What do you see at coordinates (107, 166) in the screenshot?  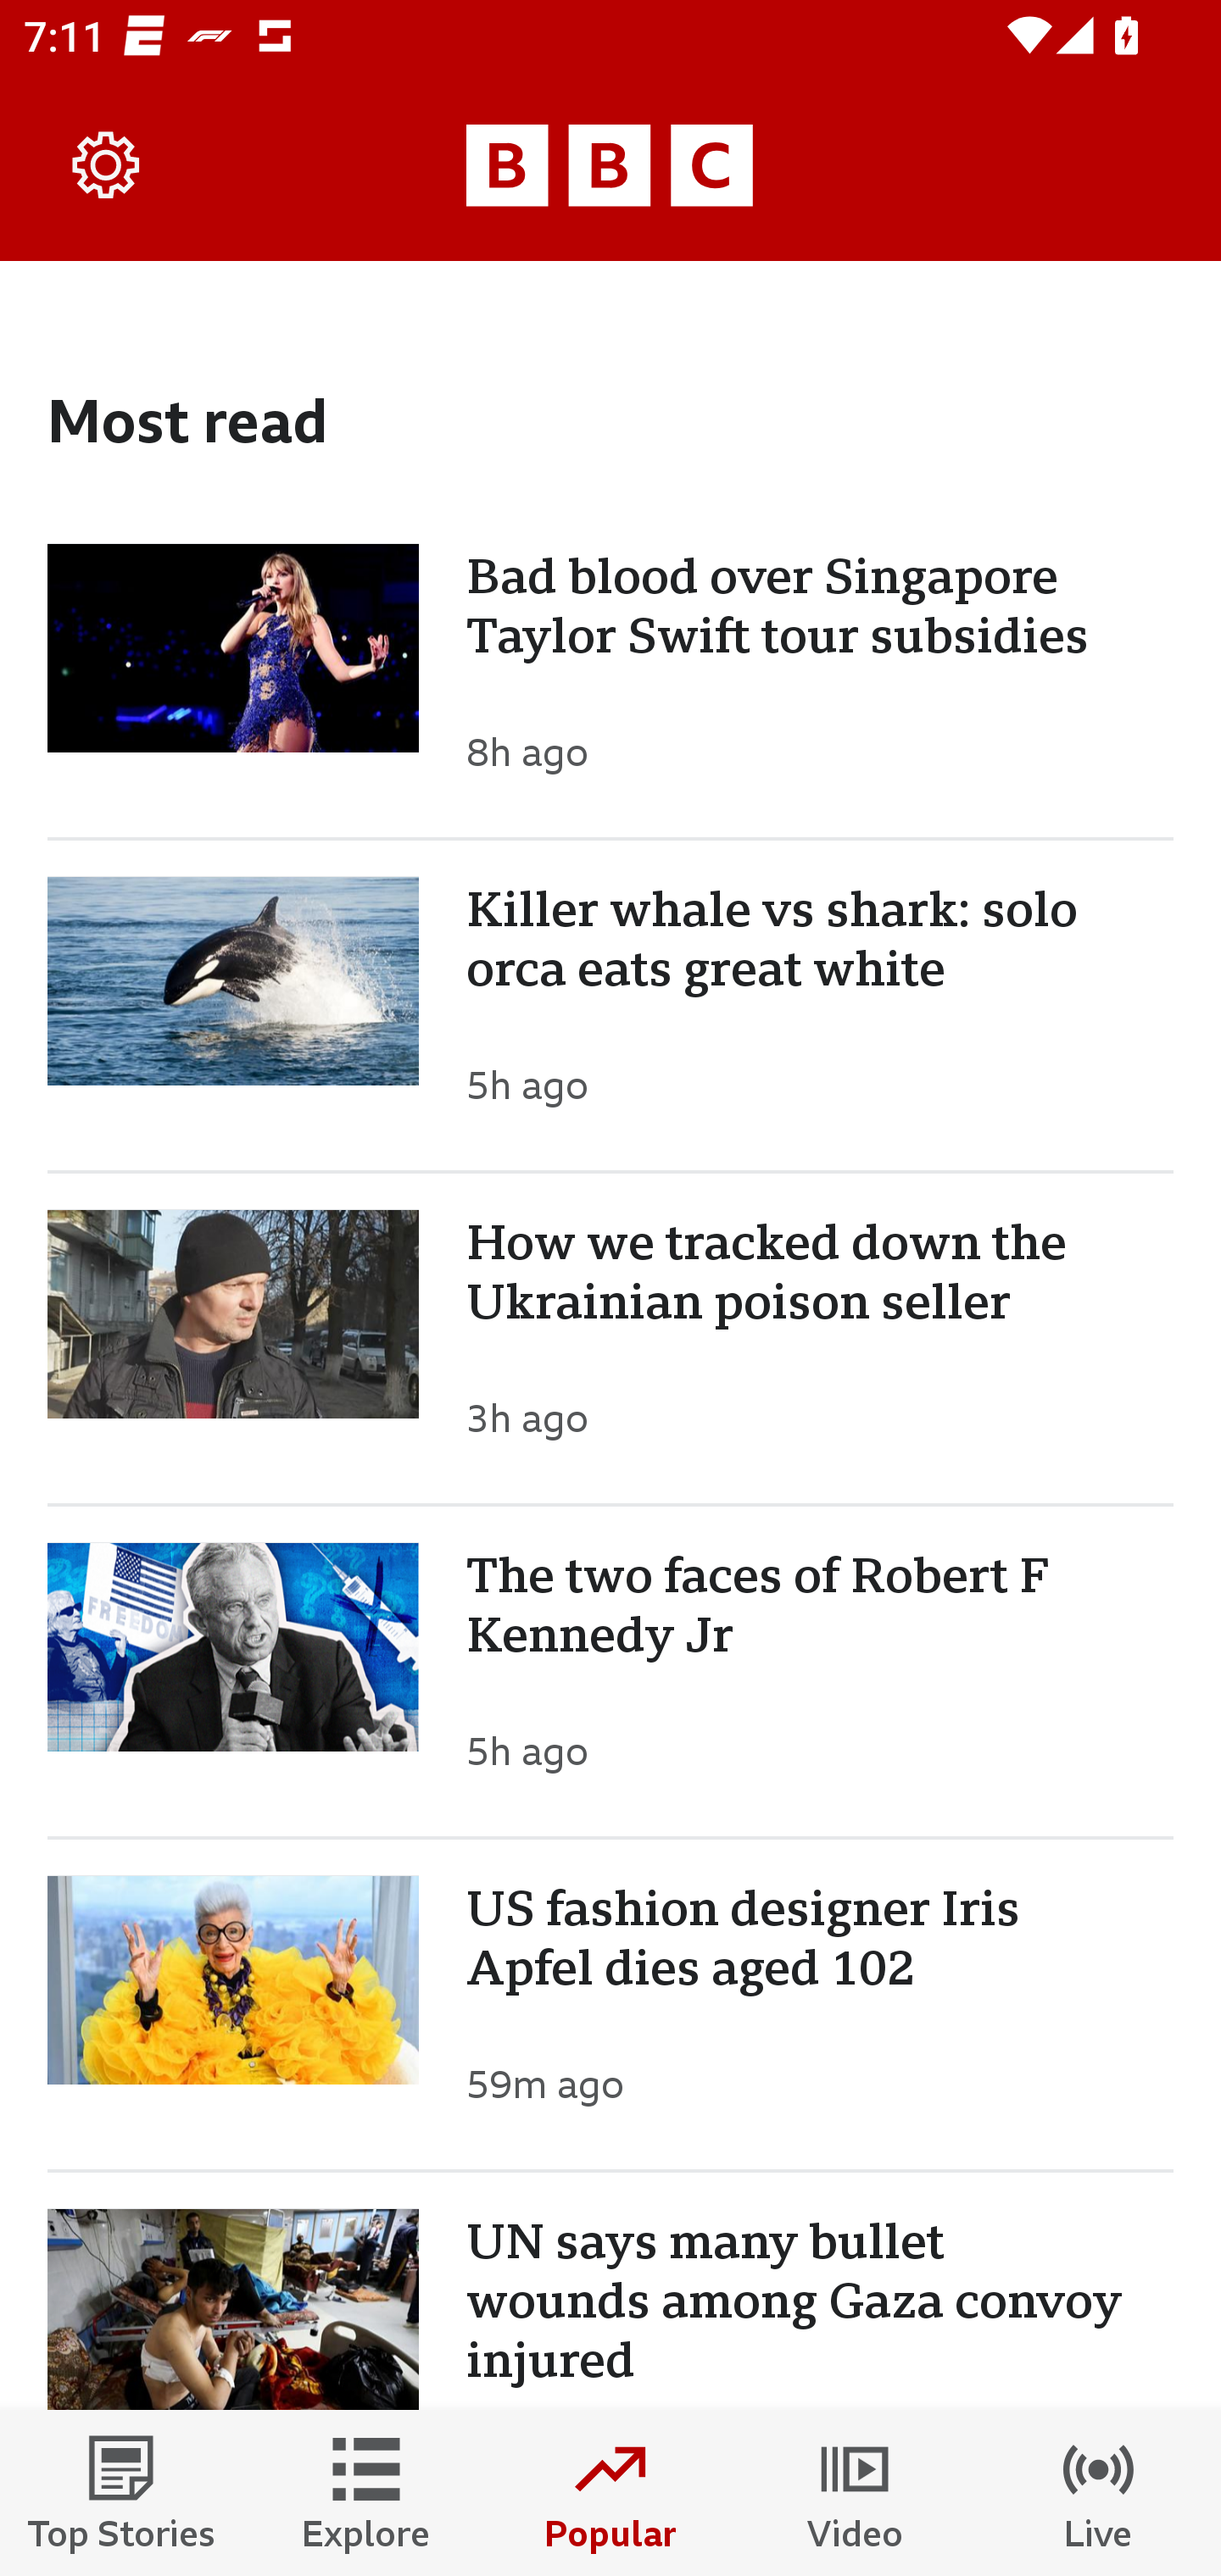 I see `Settings` at bounding box center [107, 166].